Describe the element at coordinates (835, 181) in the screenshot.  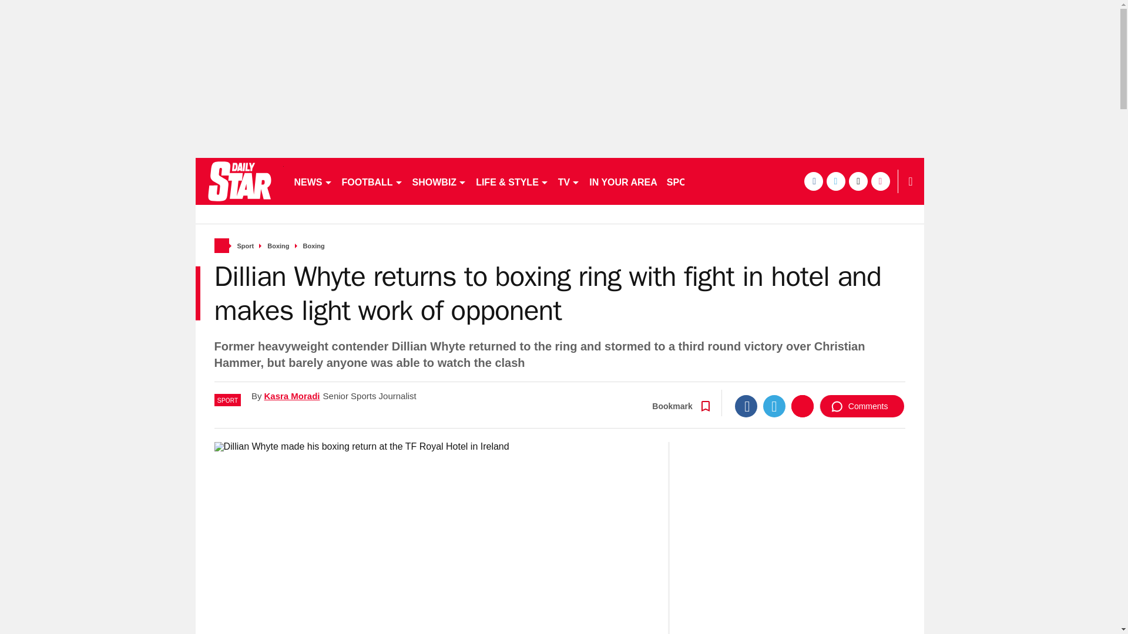
I see `twitter` at that location.